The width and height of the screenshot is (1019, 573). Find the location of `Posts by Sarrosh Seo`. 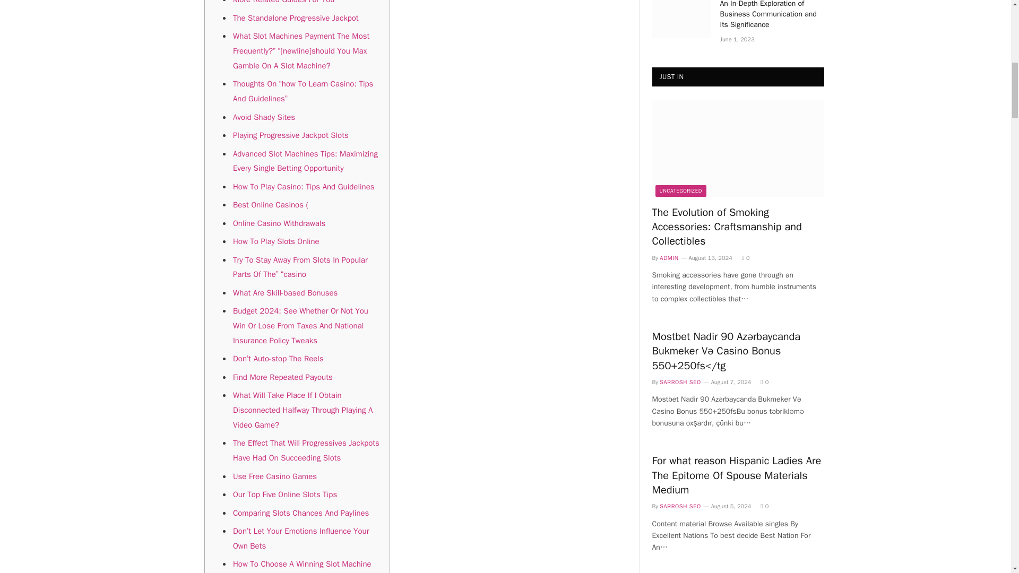

Posts by Sarrosh Seo is located at coordinates (680, 506).